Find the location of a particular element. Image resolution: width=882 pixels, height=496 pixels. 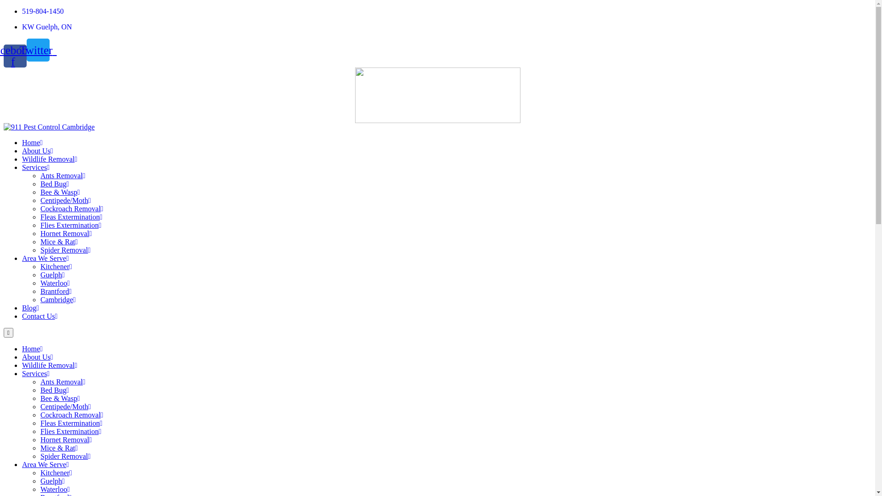

Waterloo is located at coordinates (55, 489).